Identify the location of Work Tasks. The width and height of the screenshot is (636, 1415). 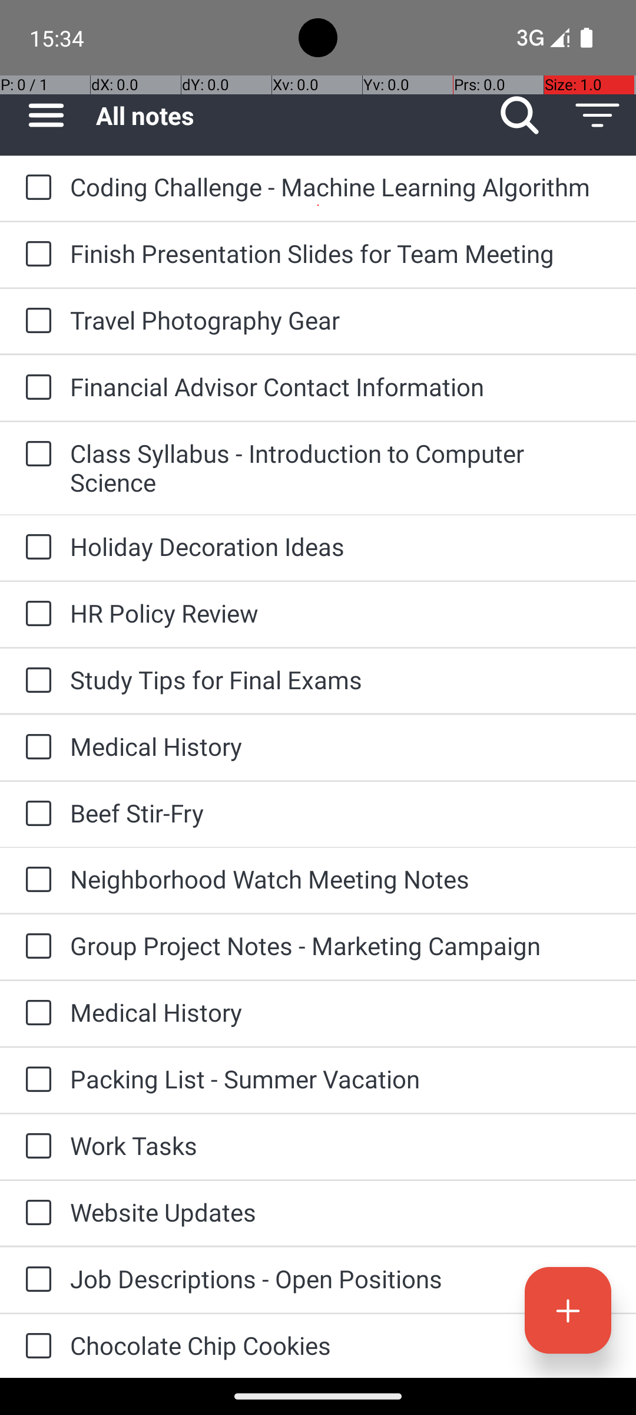
(342, 1145).